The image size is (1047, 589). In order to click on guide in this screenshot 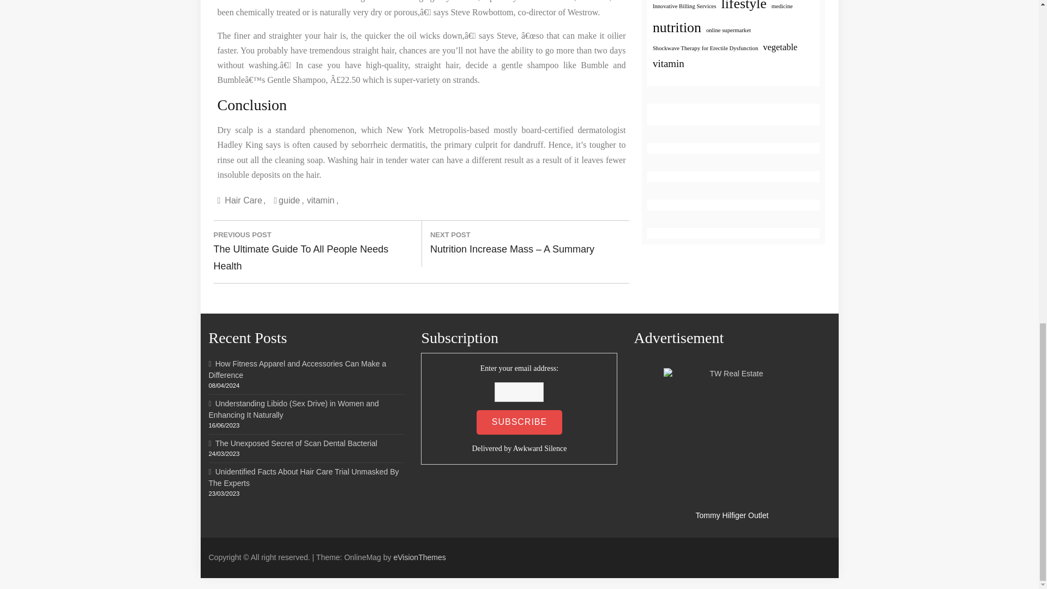, I will do `click(291, 200)`.